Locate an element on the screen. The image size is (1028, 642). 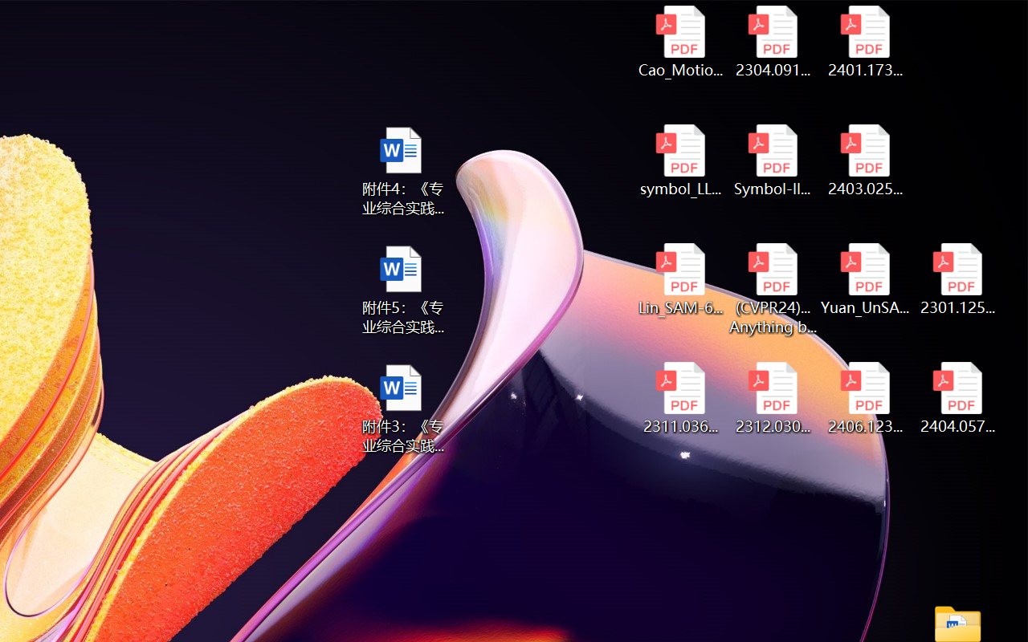
2312.03032v2.pdf is located at coordinates (773, 398).